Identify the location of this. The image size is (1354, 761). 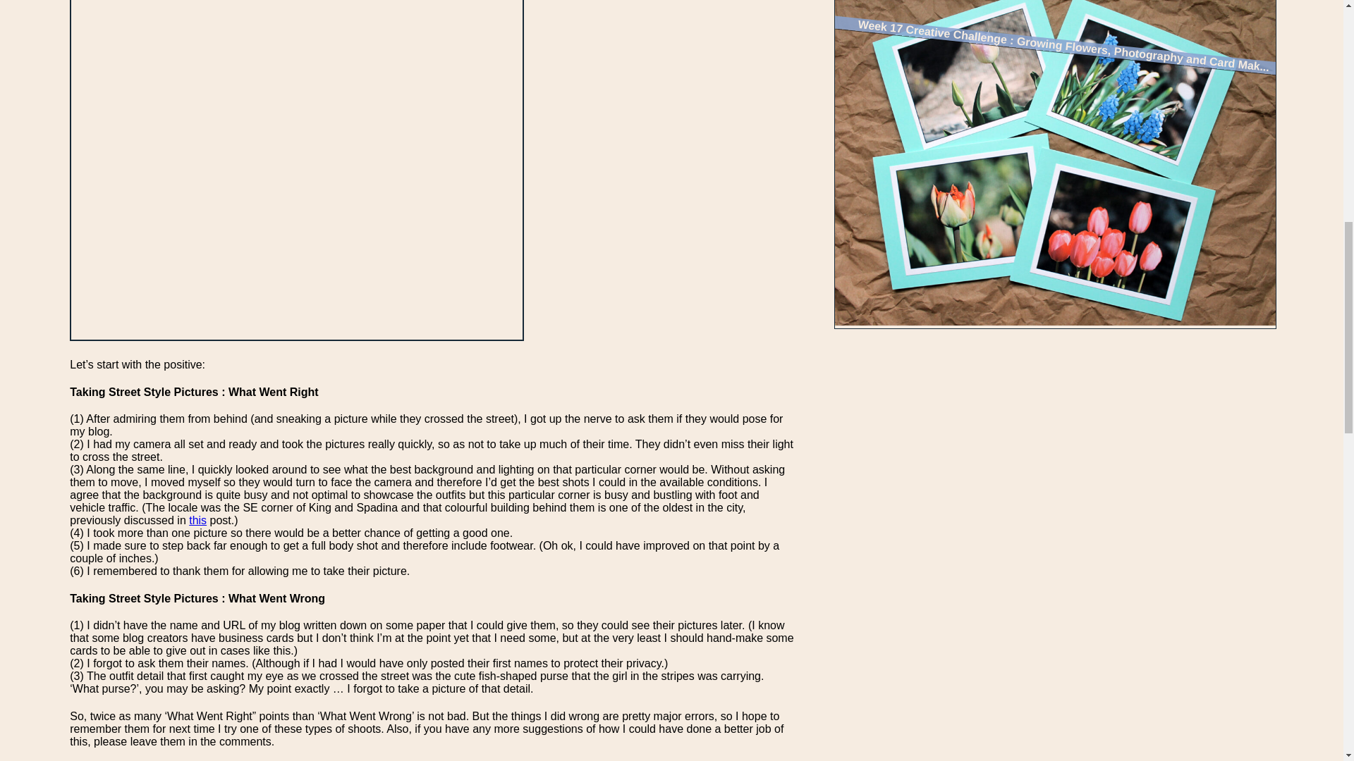
(197, 520).